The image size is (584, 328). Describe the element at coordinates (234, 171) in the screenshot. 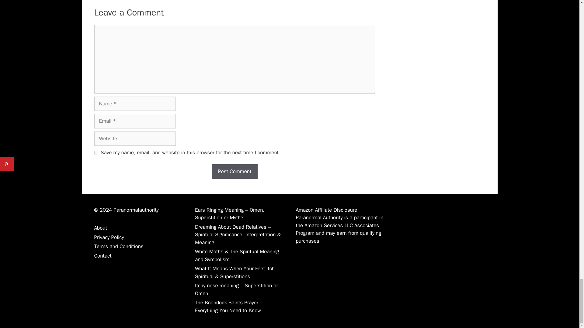

I see `Post Comment` at that location.